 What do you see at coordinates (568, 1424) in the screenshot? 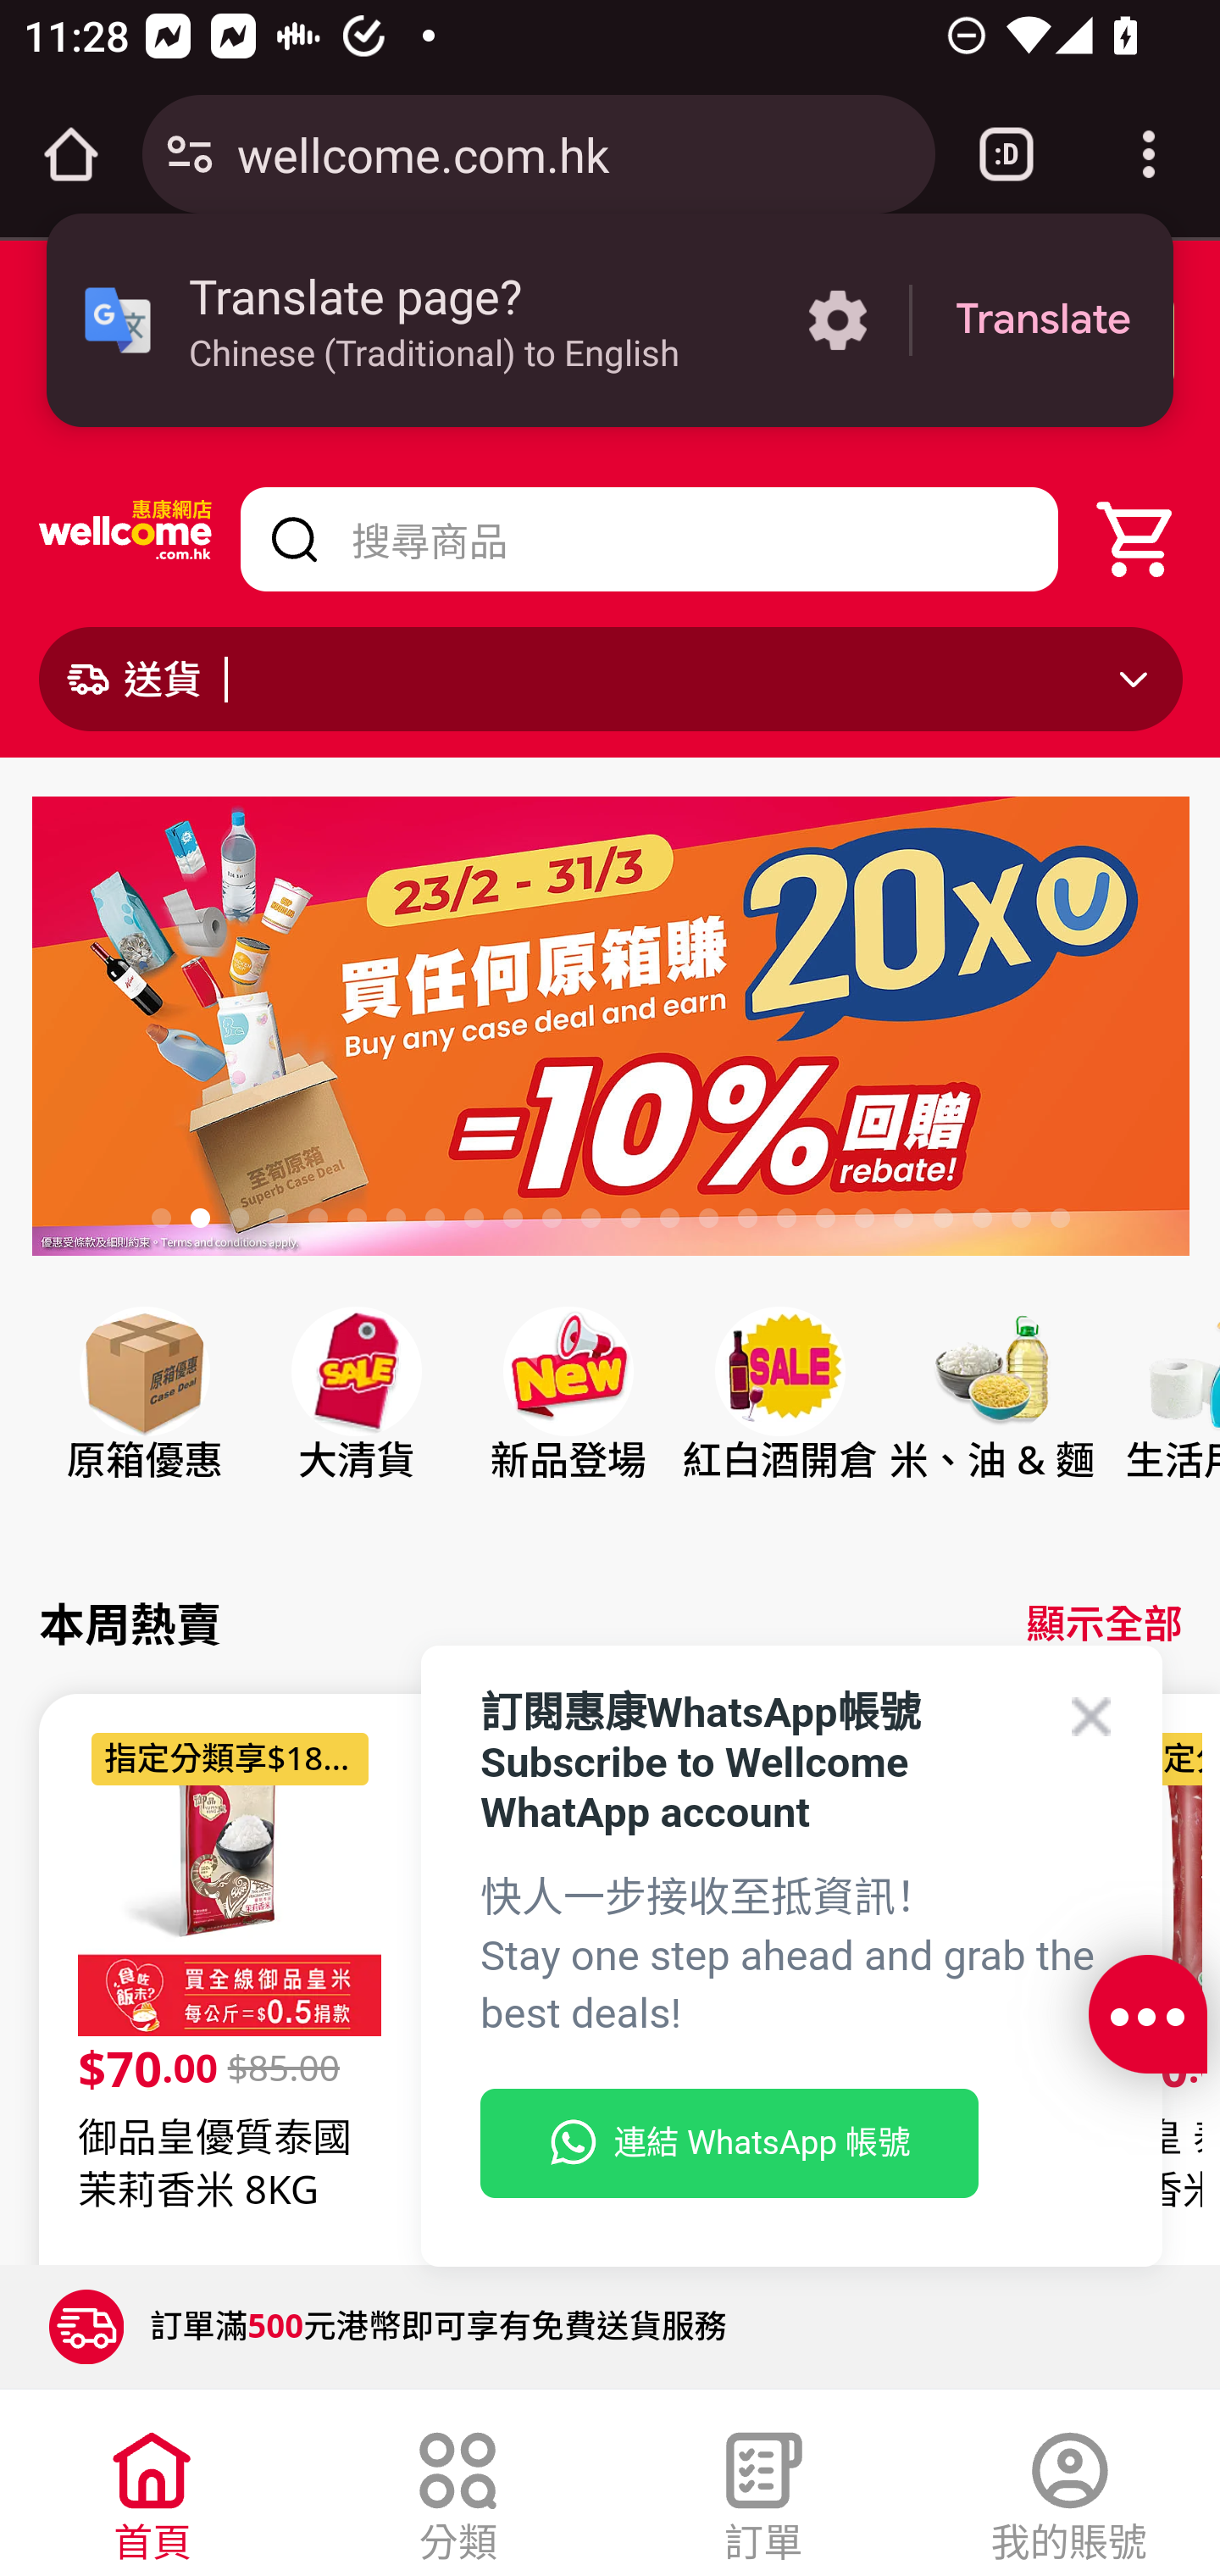
I see `新品登場 f53d076d-b18e-4ef9-af9c-a2174ee44d64_ 新品登場` at bounding box center [568, 1424].